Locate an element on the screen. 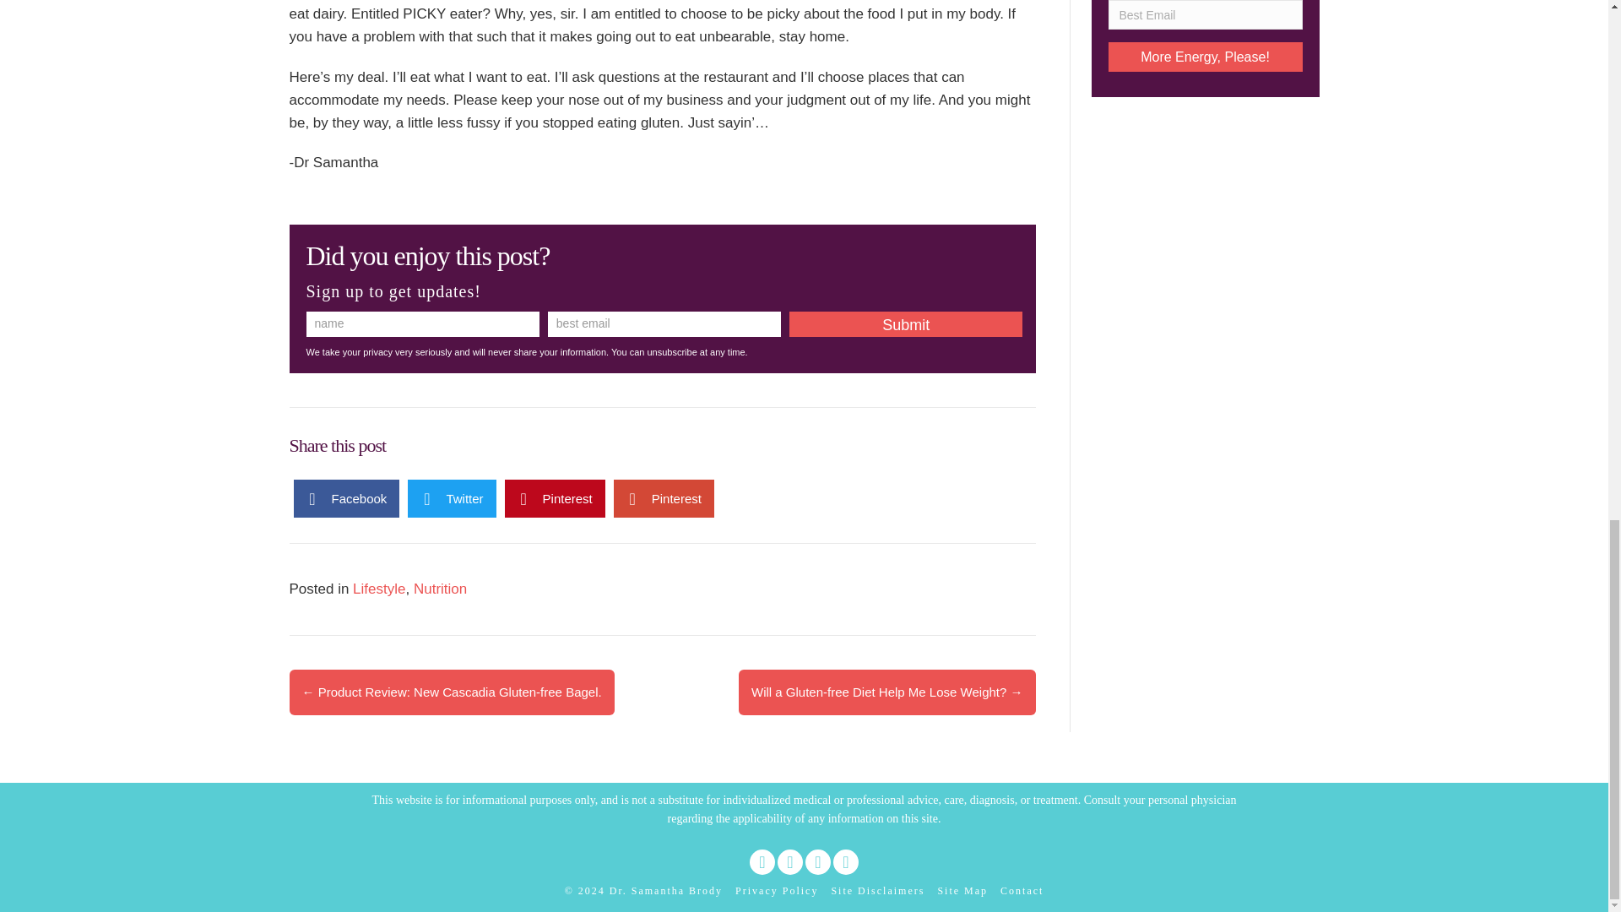 The height and width of the screenshot is (912, 1621). Twitter is located at coordinates (452, 498).